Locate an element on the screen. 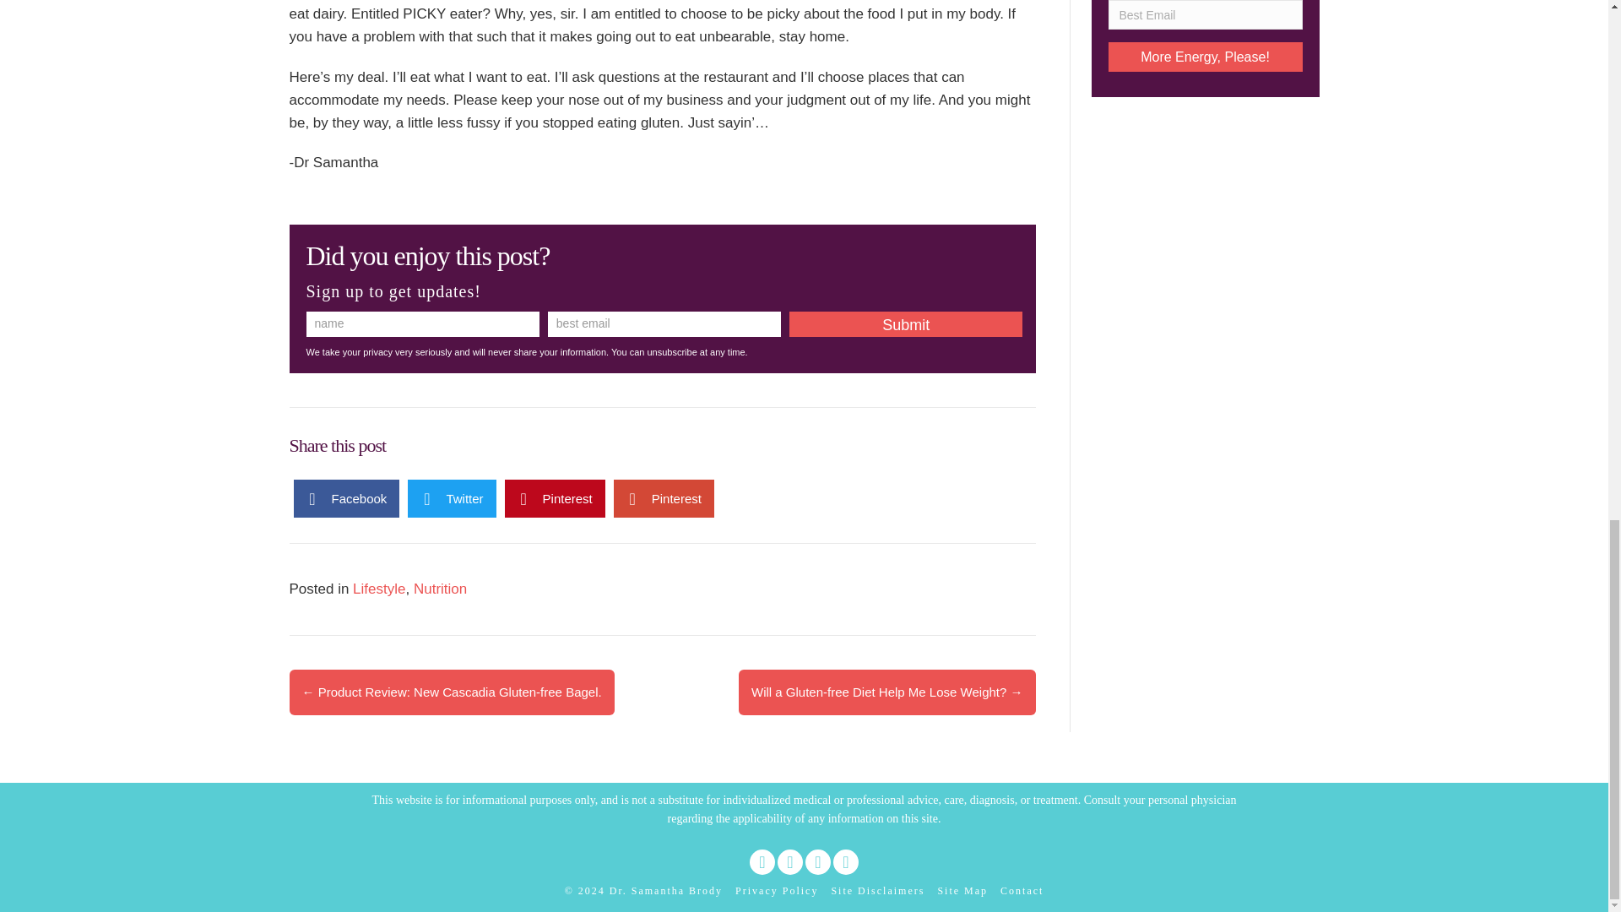 The height and width of the screenshot is (912, 1621). Twitter is located at coordinates (452, 498).